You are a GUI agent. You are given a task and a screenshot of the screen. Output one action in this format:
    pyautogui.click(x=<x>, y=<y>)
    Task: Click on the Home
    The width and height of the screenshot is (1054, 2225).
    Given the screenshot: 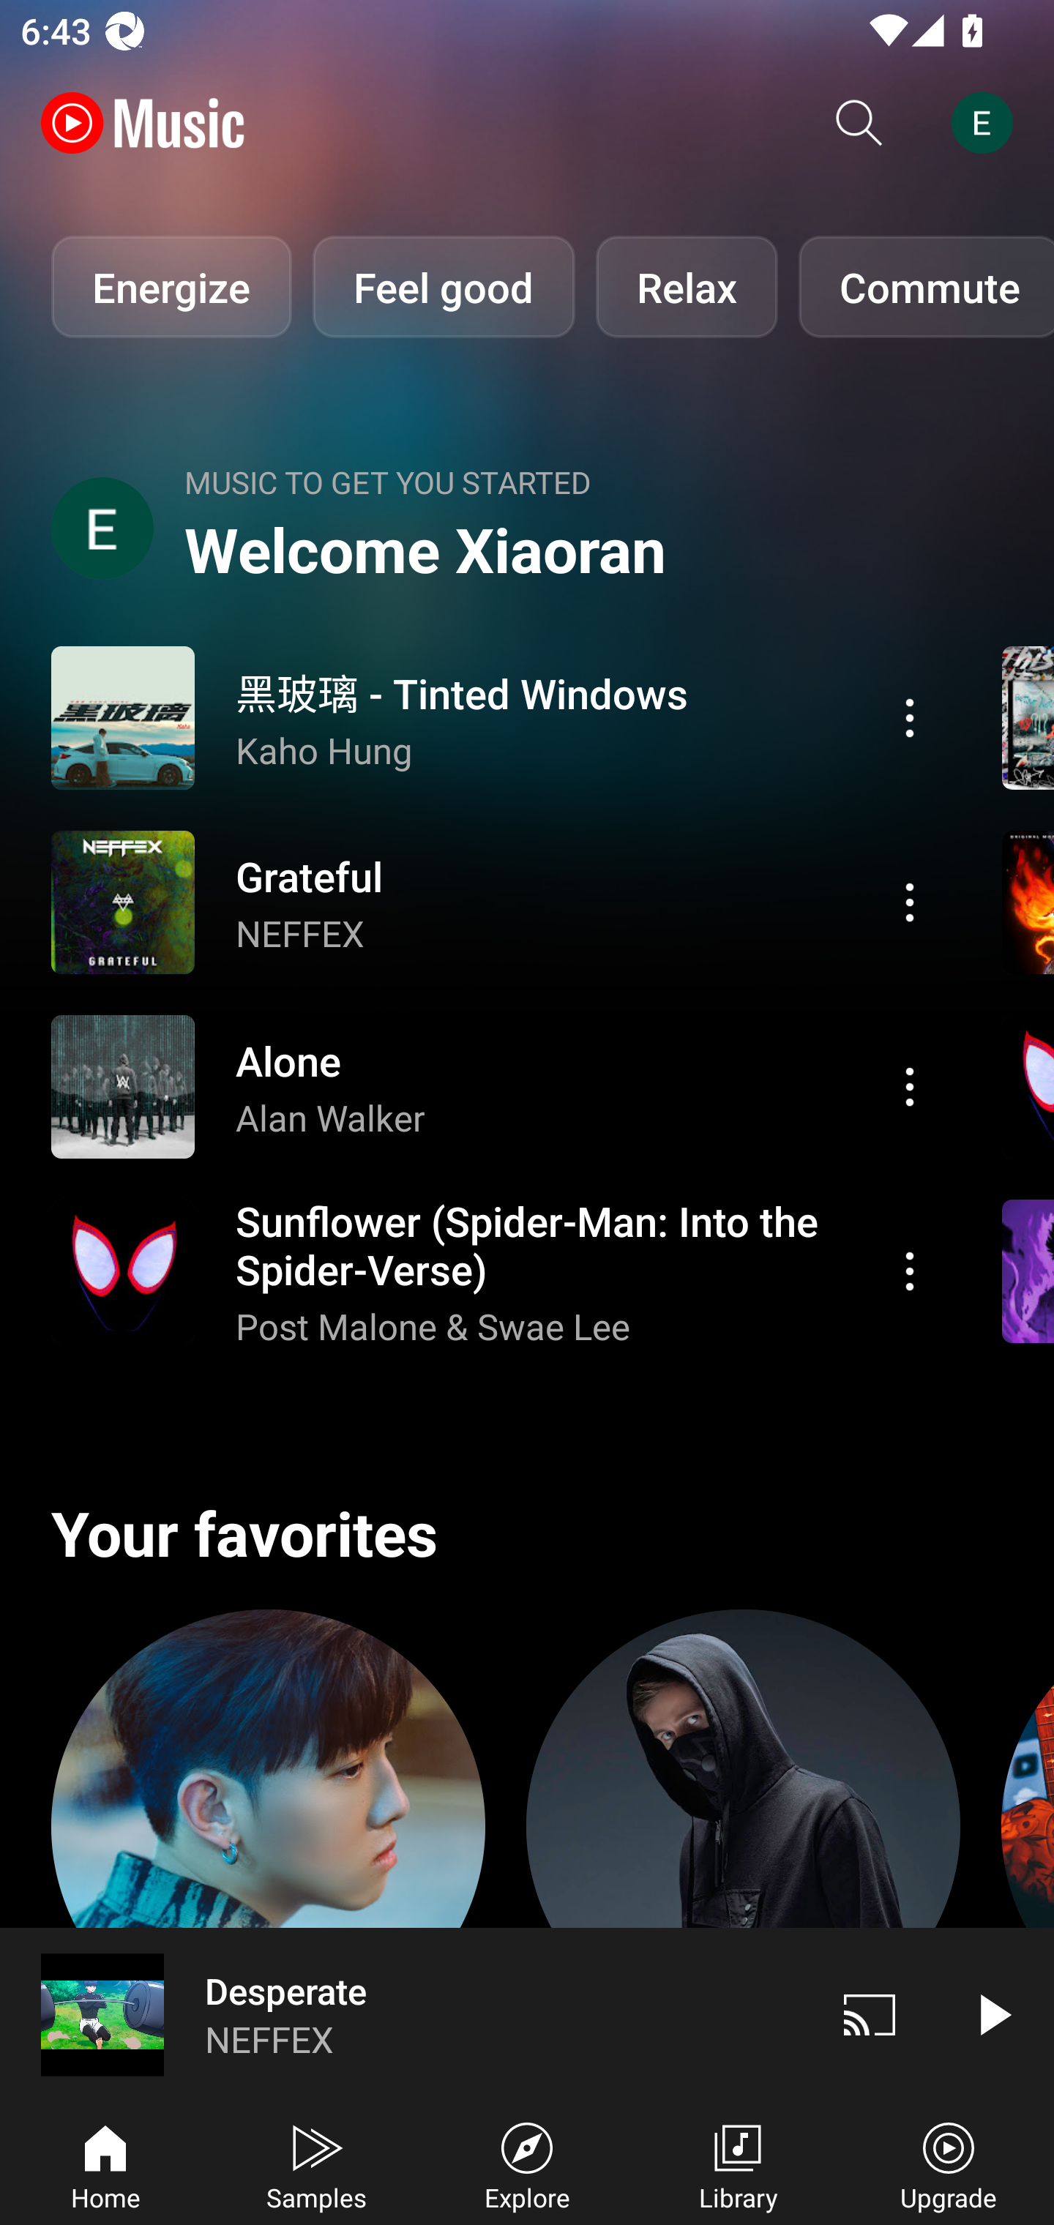 What is the action you would take?
    pyautogui.click(x=105, y=2164)
    